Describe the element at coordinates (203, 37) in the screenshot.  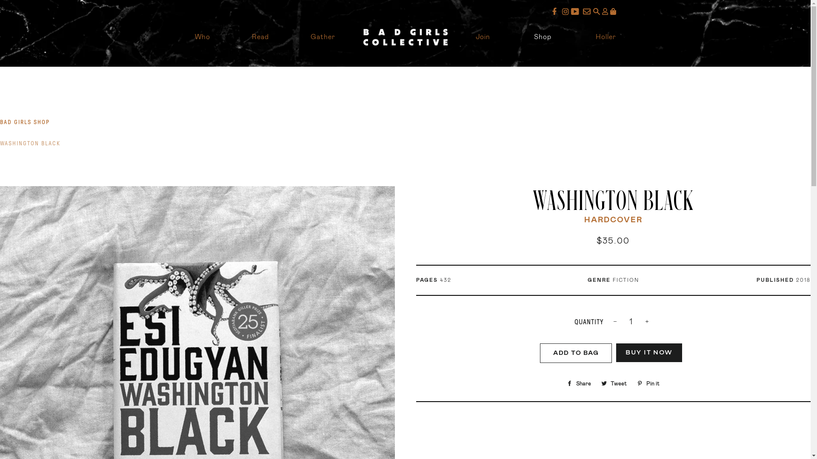
I see `Who` at that location.